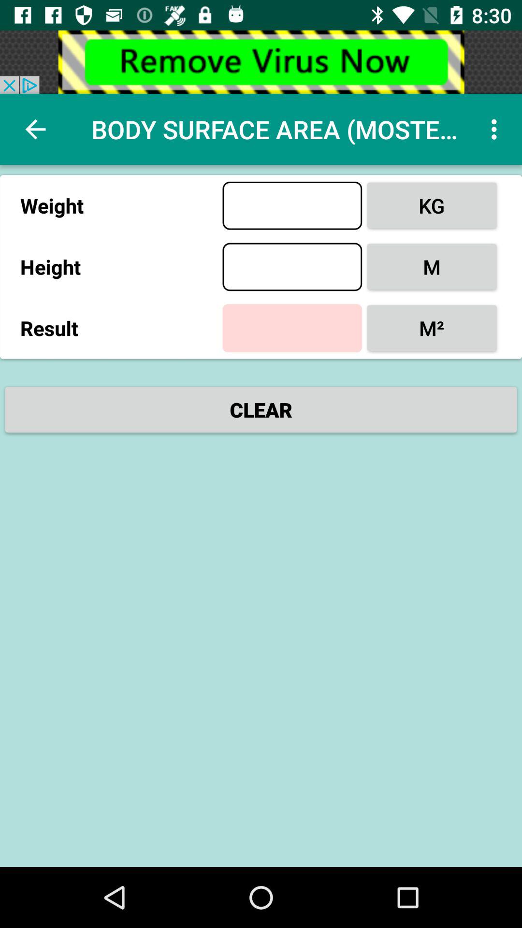 The image size is (522, 928). Describe the element at coordinates (292, 205) in the screenshot. I see `weight enter option` at that location.